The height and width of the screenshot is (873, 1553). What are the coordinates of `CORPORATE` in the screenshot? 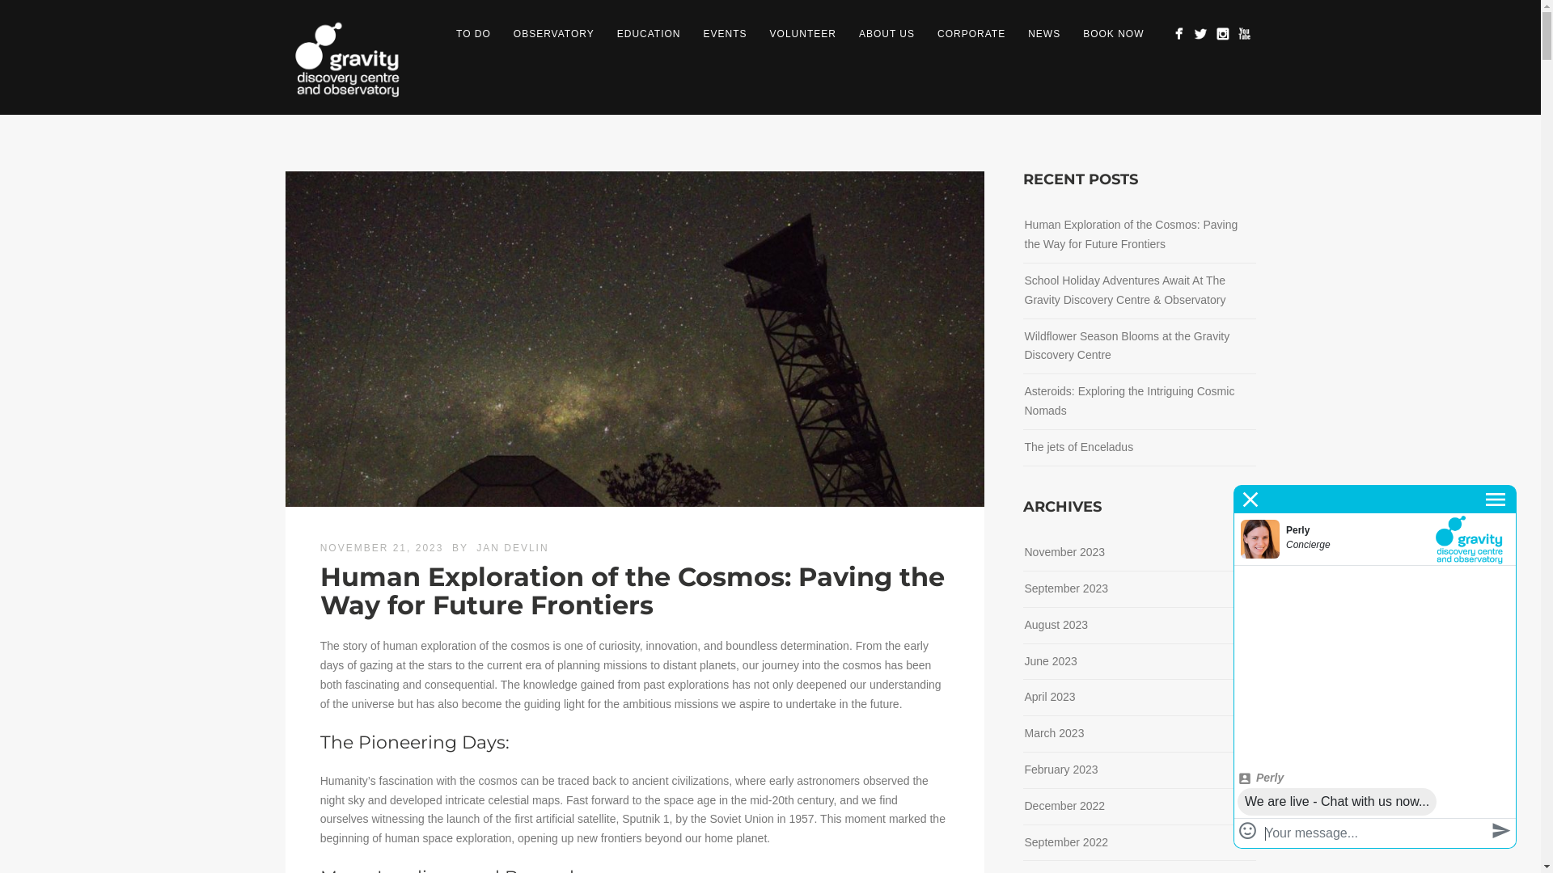 It's located at (971, 34).